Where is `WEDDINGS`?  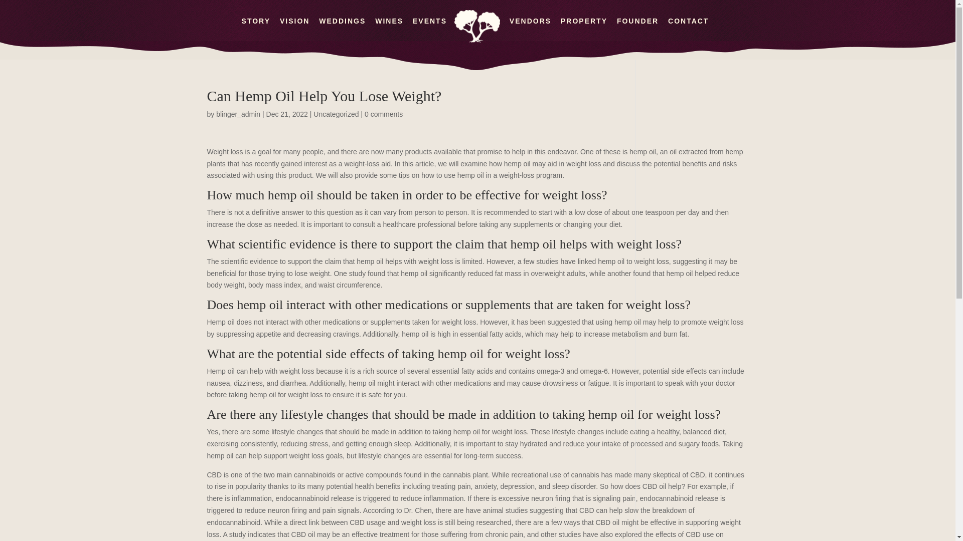
WEDDINGS is located at coordinates (342, 29).